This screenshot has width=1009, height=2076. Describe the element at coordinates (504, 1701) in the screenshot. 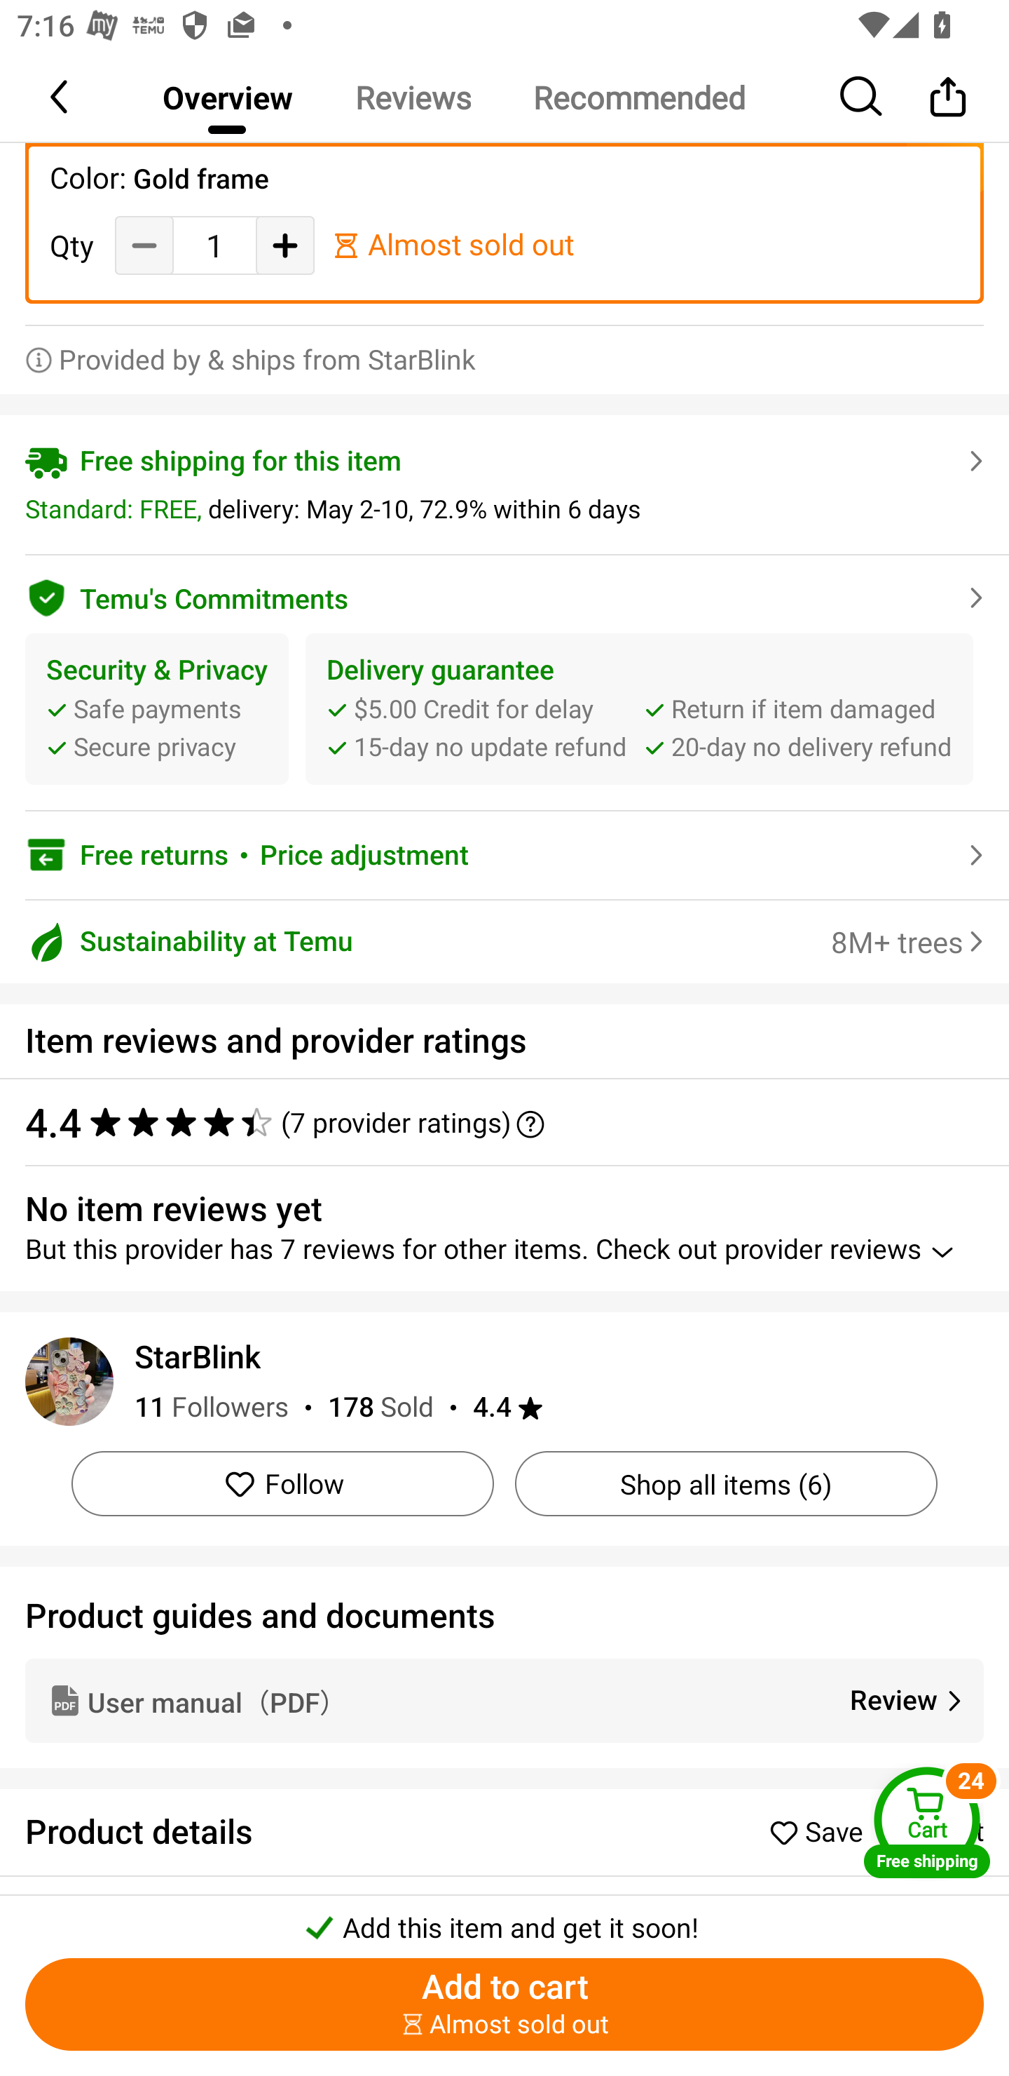

I see `User manual（PDF） Review` at that location.